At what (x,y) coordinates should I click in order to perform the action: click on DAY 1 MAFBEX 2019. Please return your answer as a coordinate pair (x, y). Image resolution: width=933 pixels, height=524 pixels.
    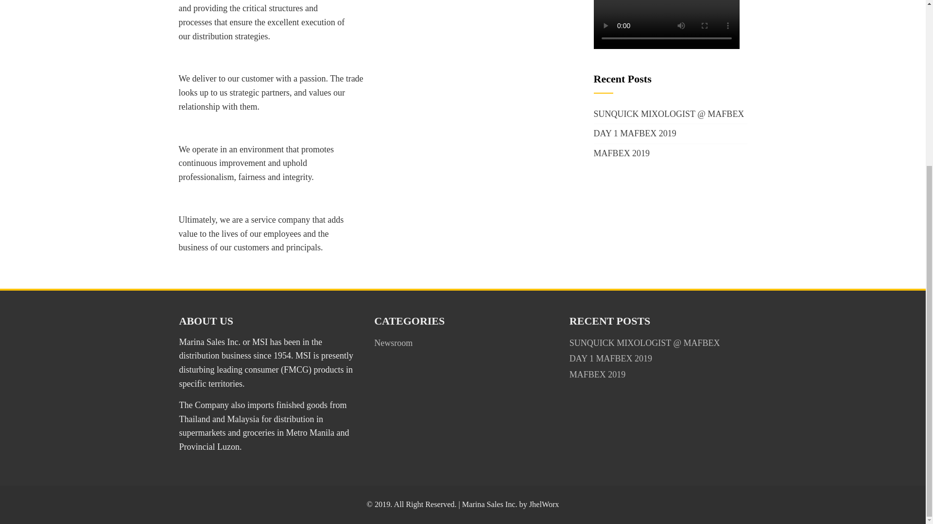
    Looking at the image, I should click on (610, 359).